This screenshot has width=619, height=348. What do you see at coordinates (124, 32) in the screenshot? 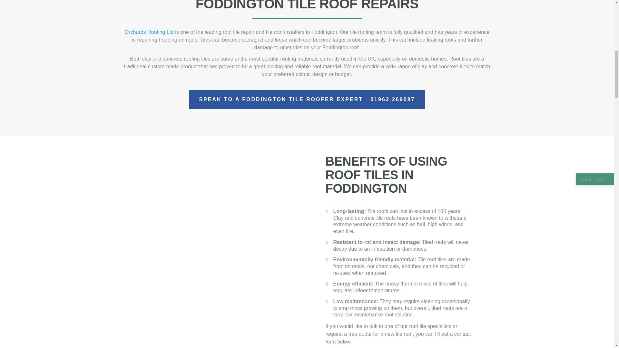
I see `Orchards Roofing Ltd` at bounding box center [124, 32].